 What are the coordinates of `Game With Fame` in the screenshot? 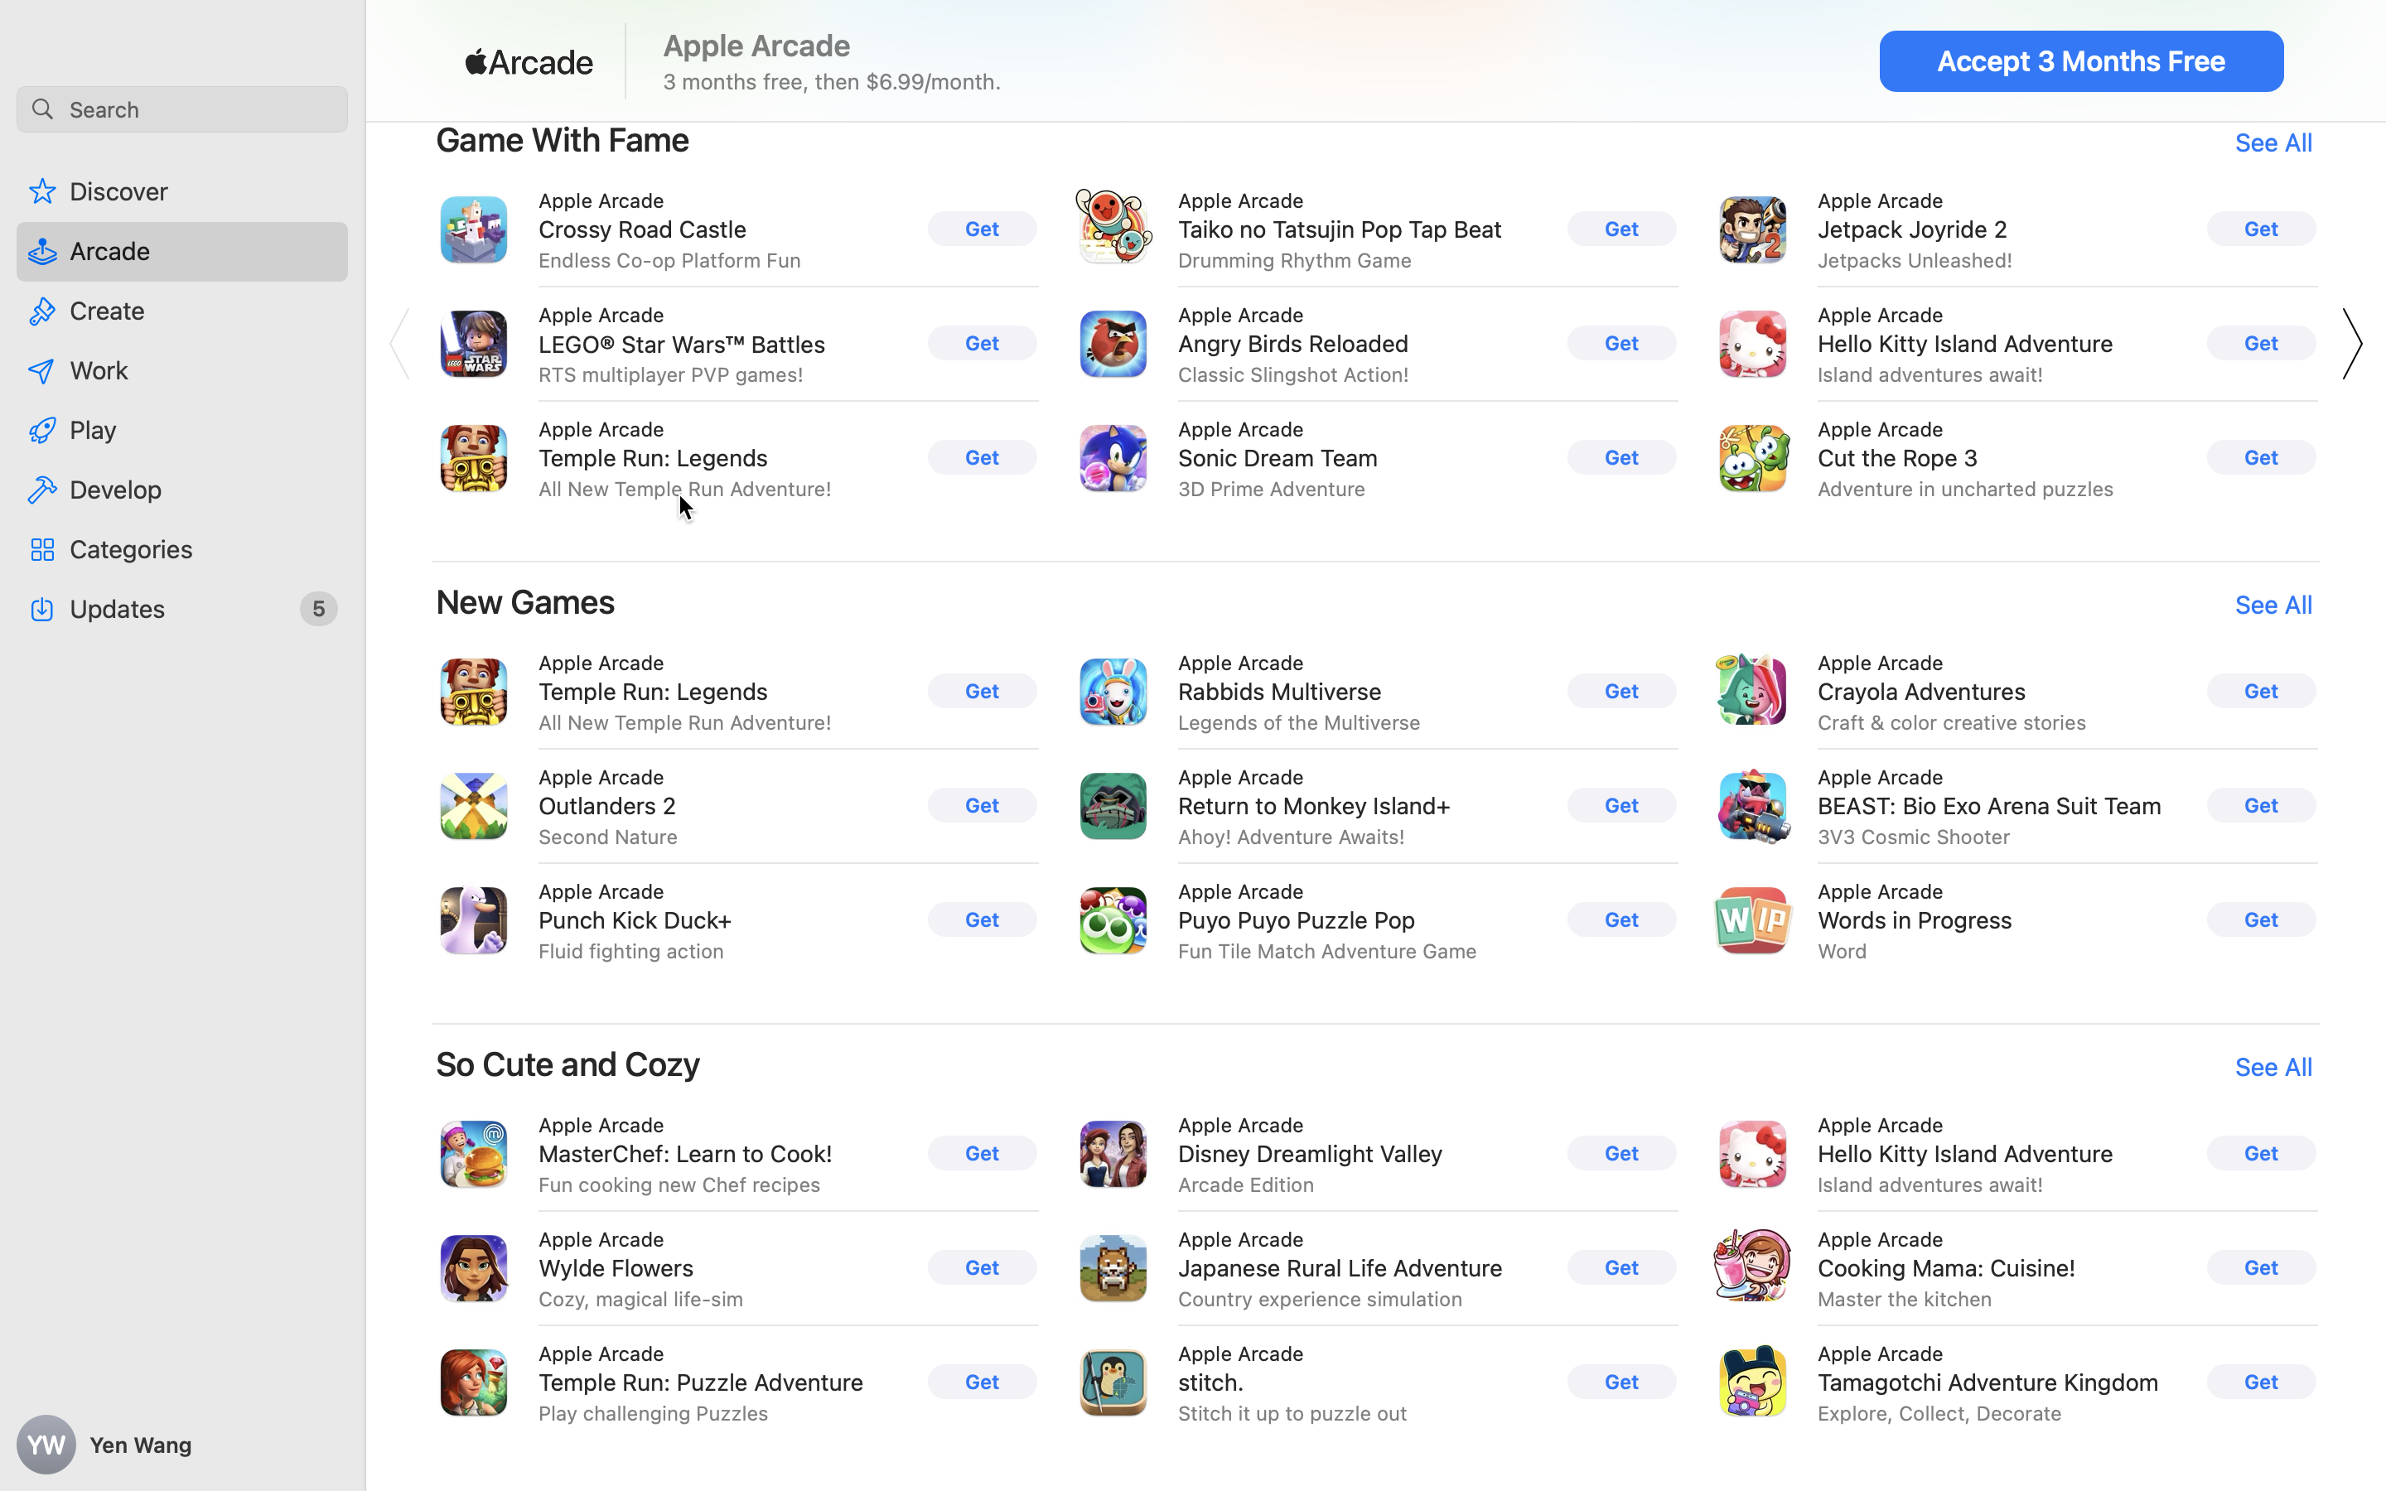 It's located at (563, 139).